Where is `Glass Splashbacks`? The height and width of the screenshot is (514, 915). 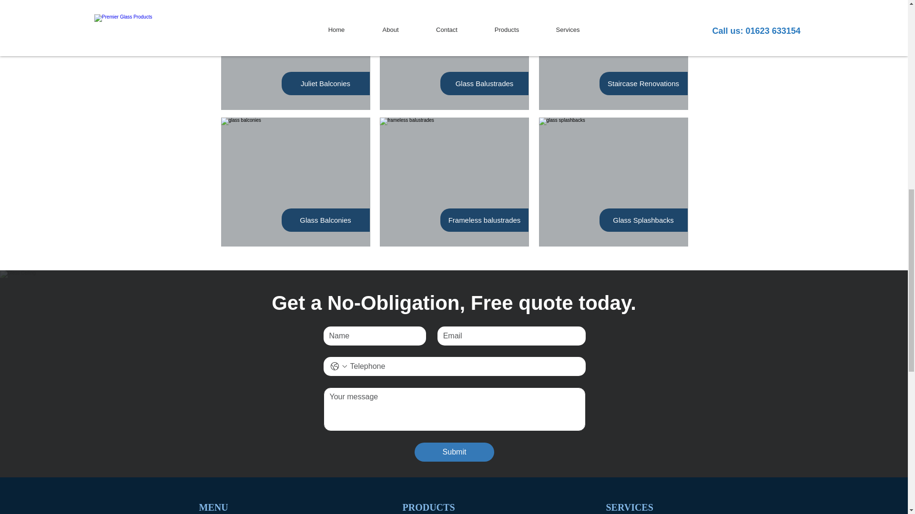
Glass Splashbacks is located at coordinates (643, 220).